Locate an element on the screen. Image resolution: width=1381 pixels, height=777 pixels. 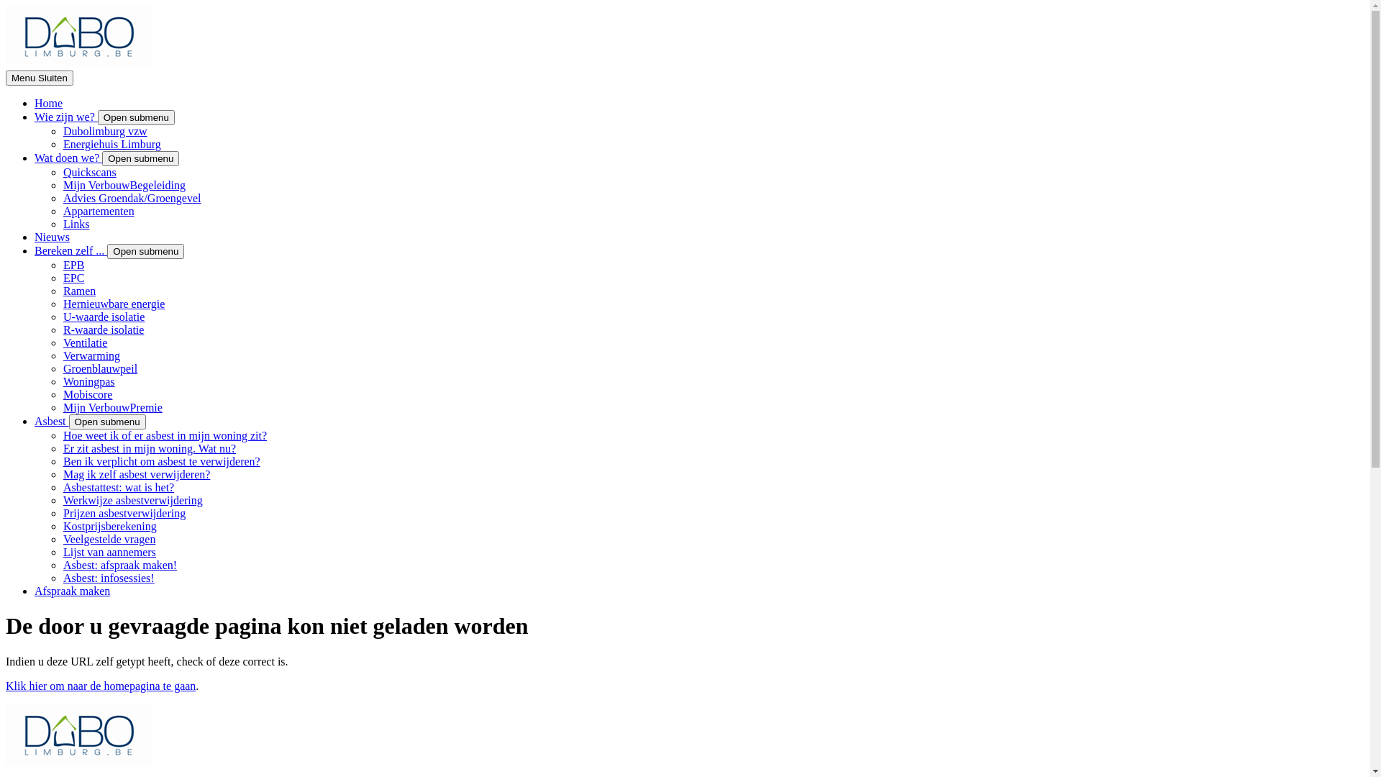
Ramen is located at coordinates (79, 291).